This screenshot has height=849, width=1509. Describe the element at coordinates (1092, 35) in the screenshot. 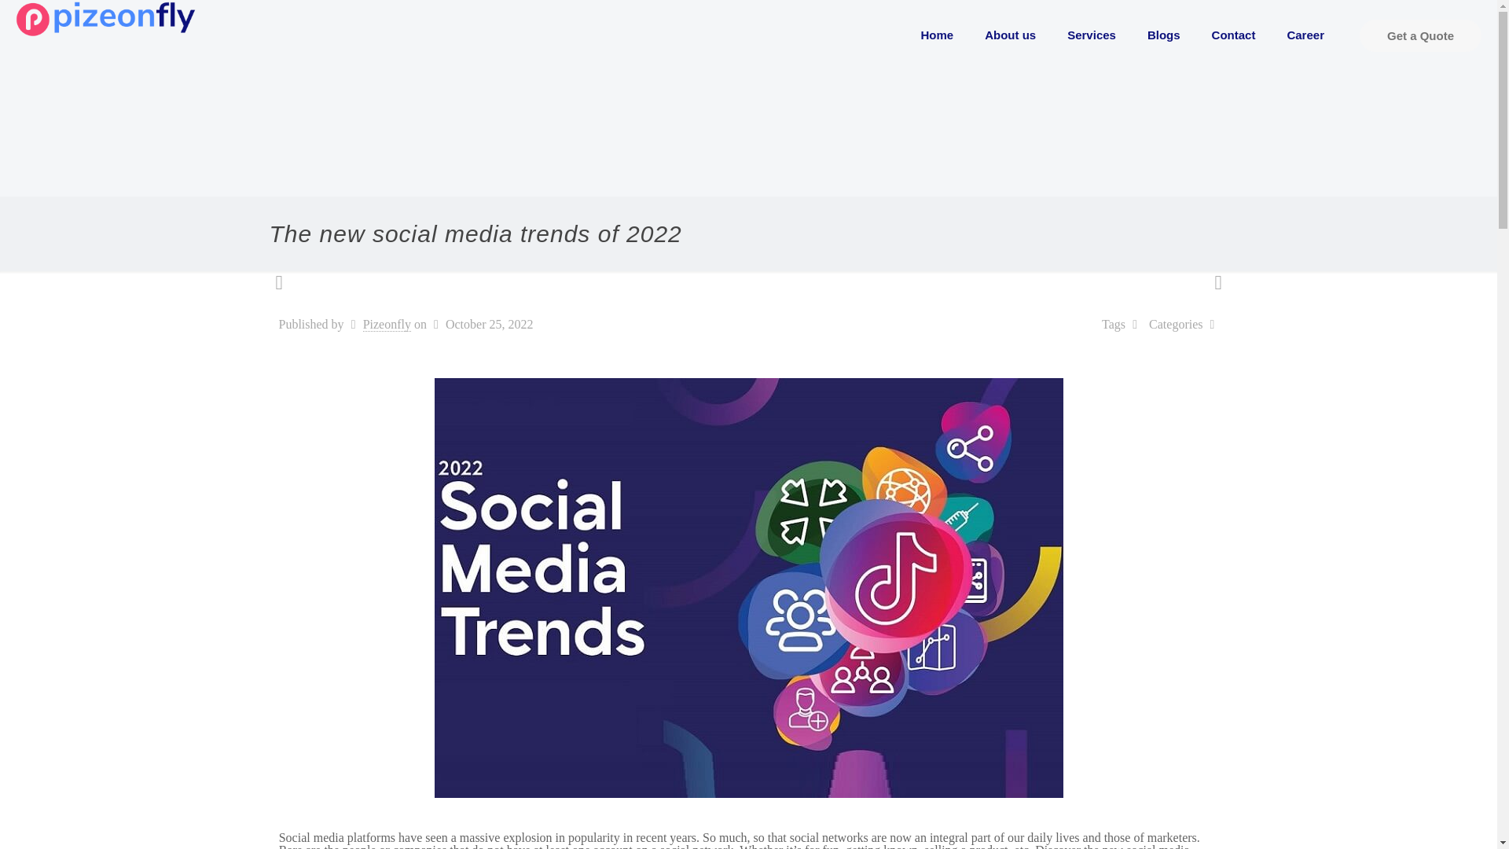

I see `Services` at that location.